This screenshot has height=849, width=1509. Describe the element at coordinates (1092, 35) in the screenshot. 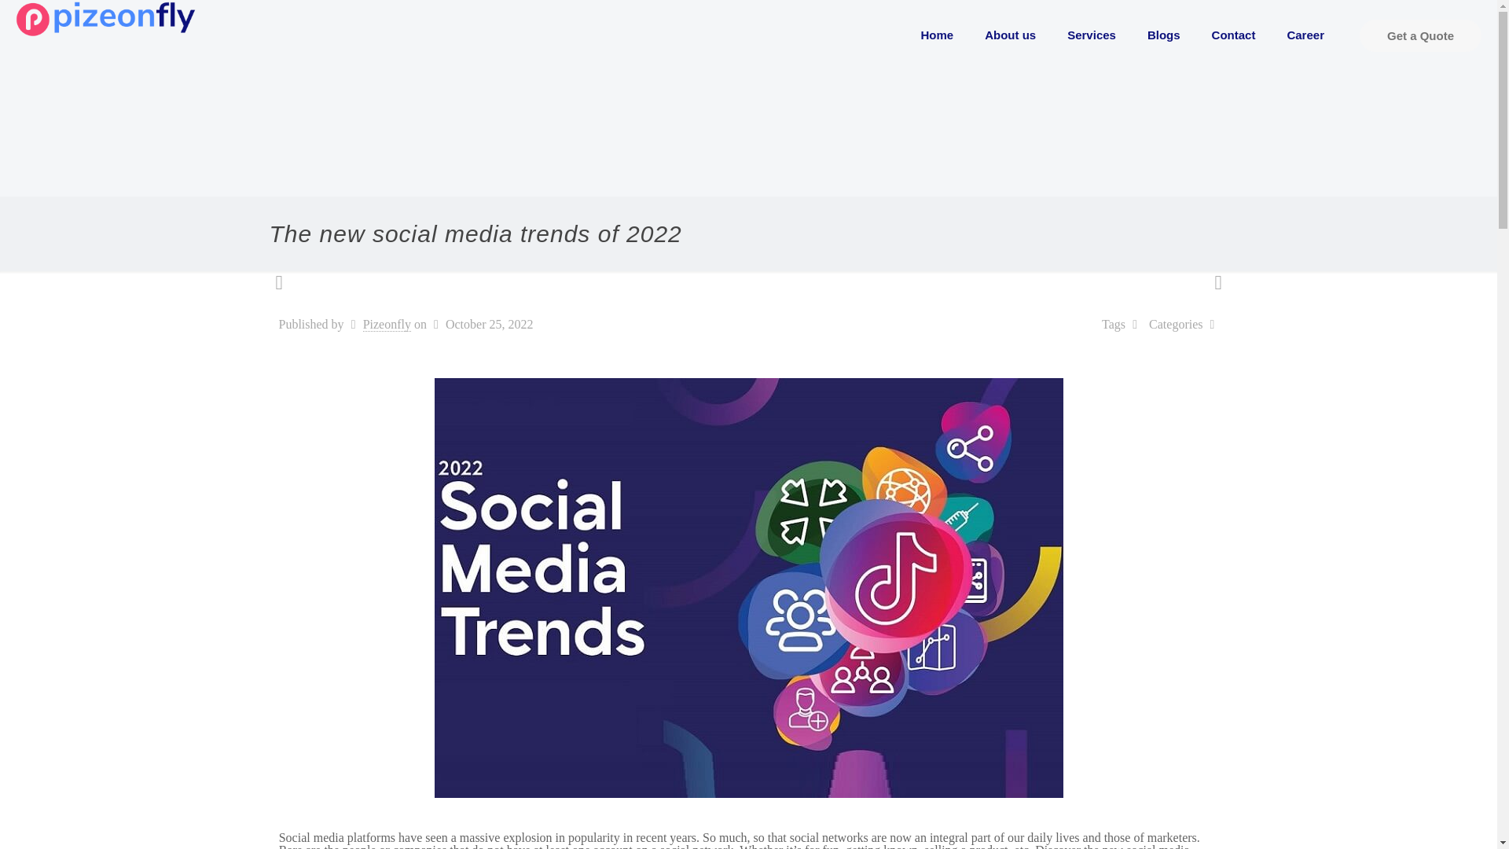

I see `Services` at that location.